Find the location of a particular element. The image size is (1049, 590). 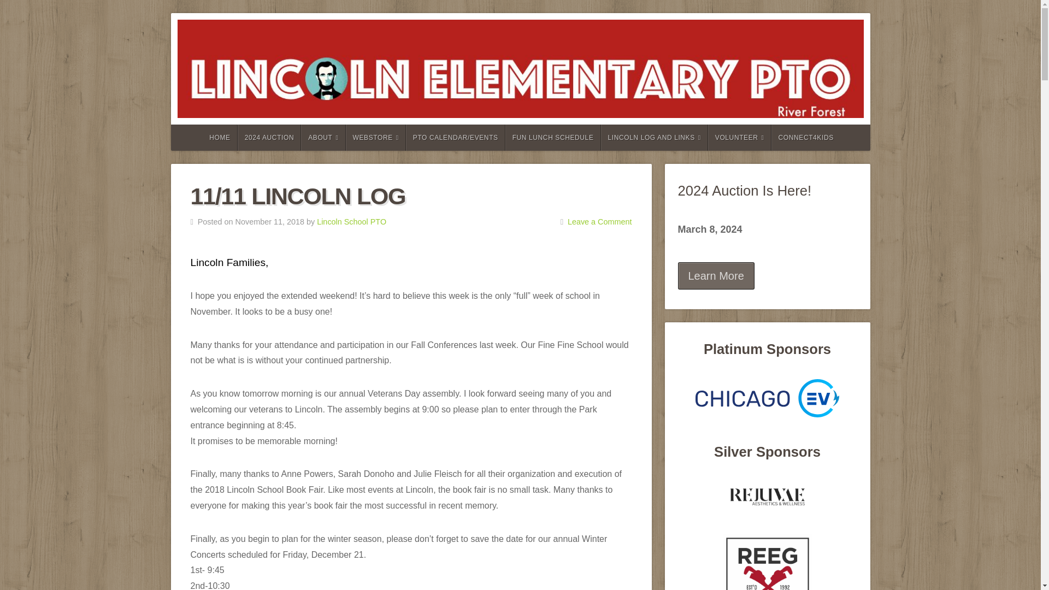

2024 AUCTION is located at coordinates (270, 138).